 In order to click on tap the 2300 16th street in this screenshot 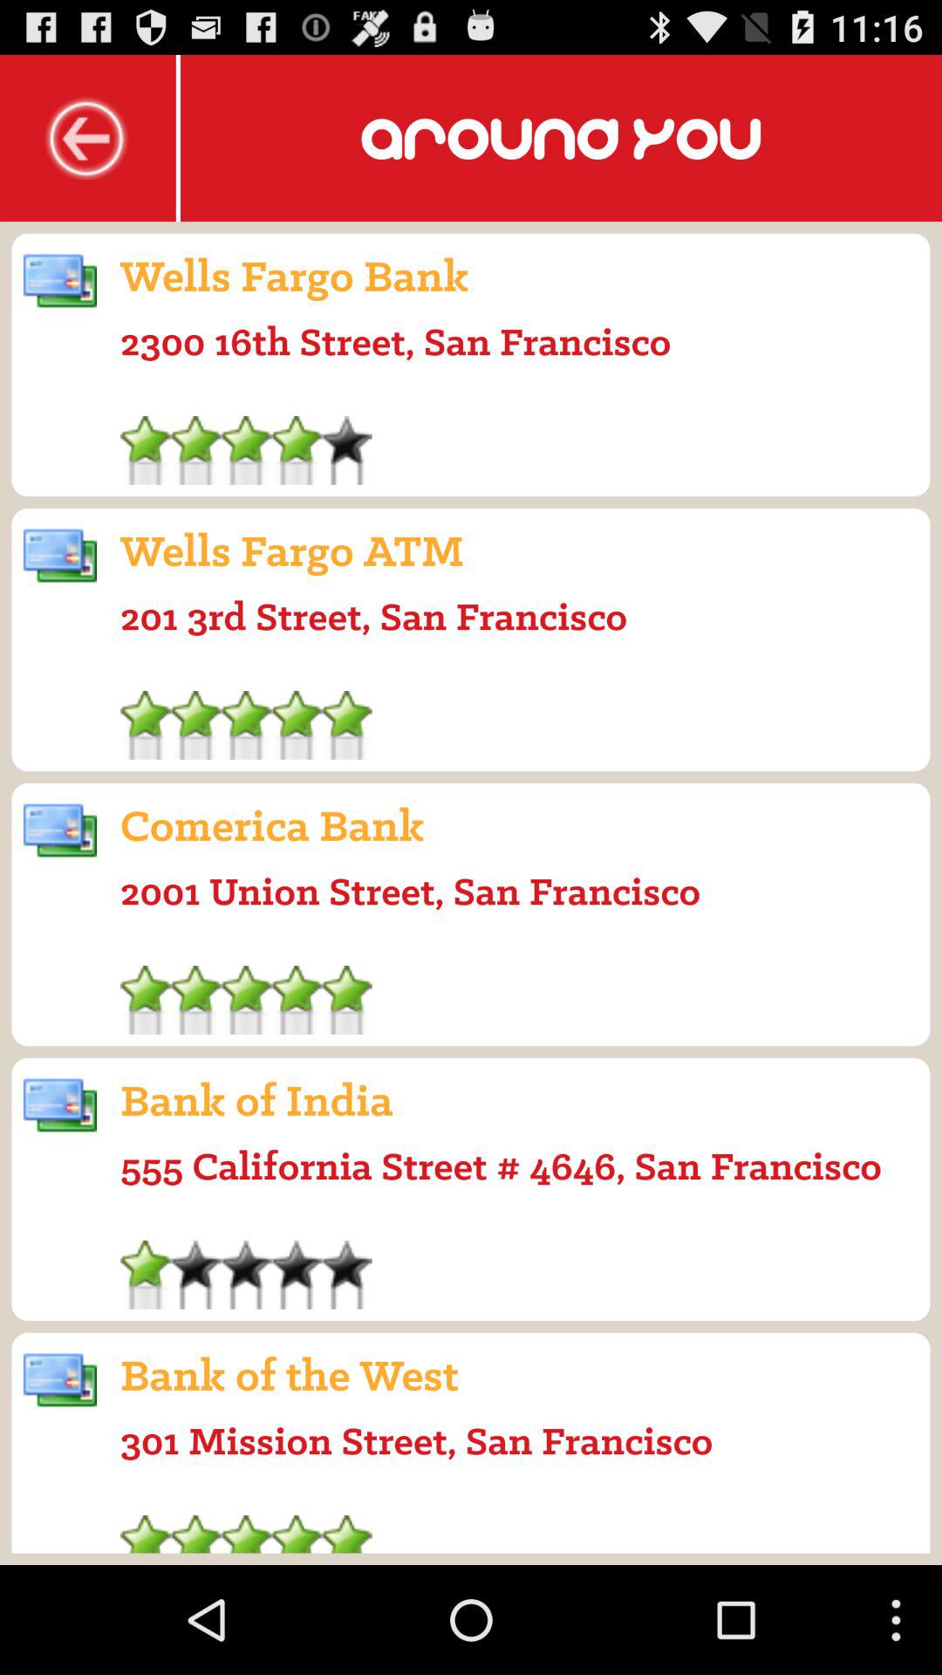, I will do `click(396, 341)`.